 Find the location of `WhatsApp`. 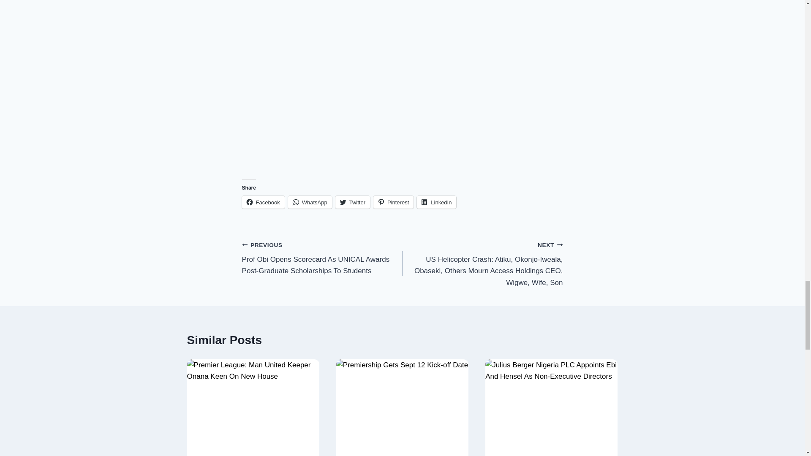

WhatsApp is located at coordinates (310, 202).